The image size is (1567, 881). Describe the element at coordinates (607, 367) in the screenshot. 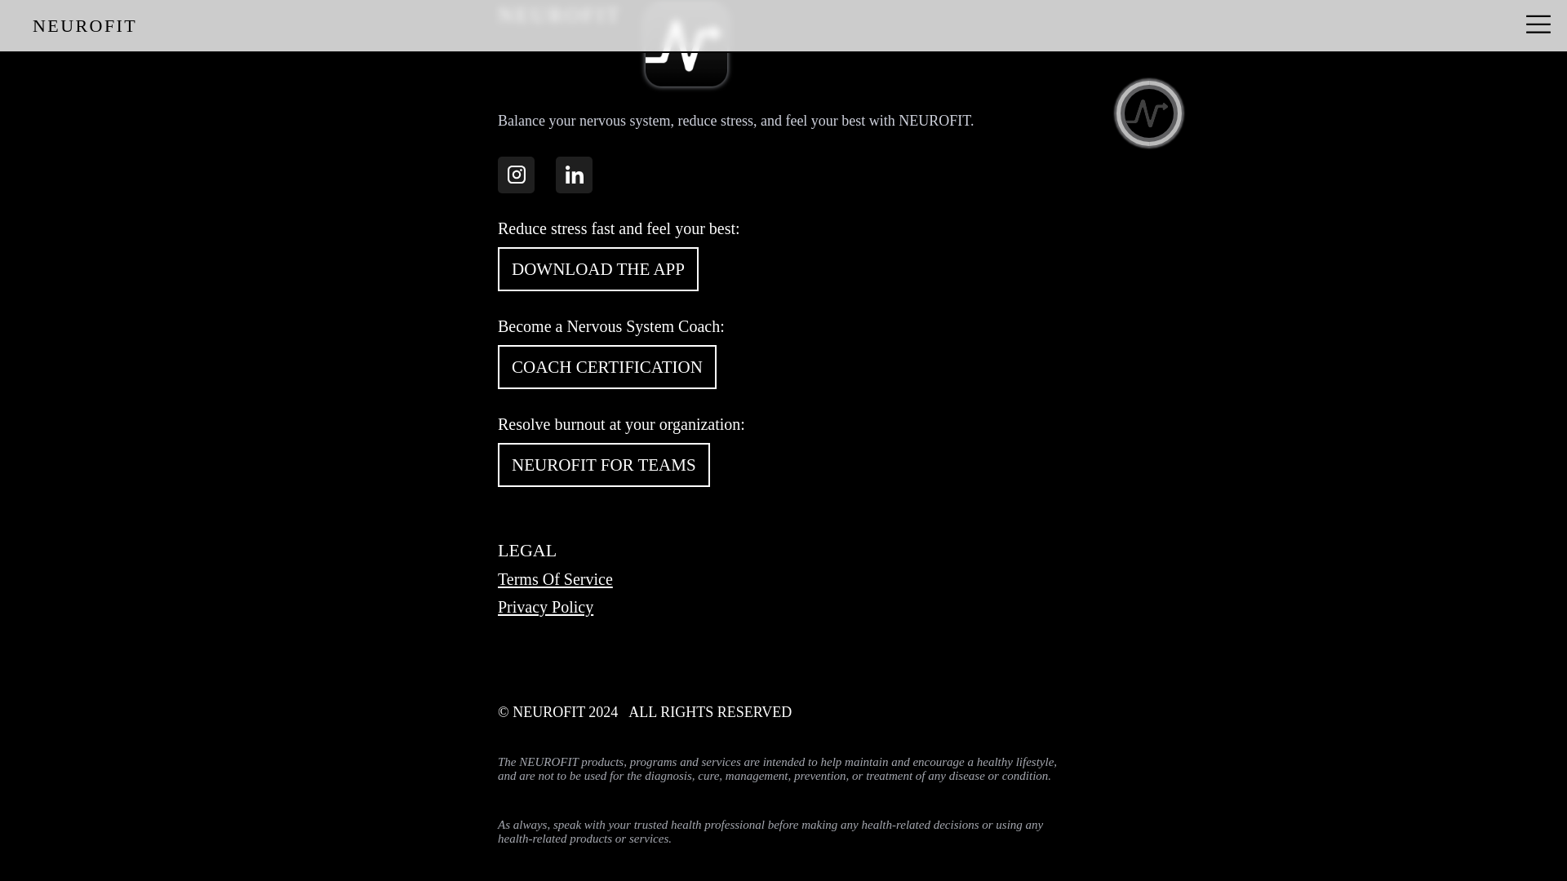

I see `COACH CERTIFICATION` at that location.